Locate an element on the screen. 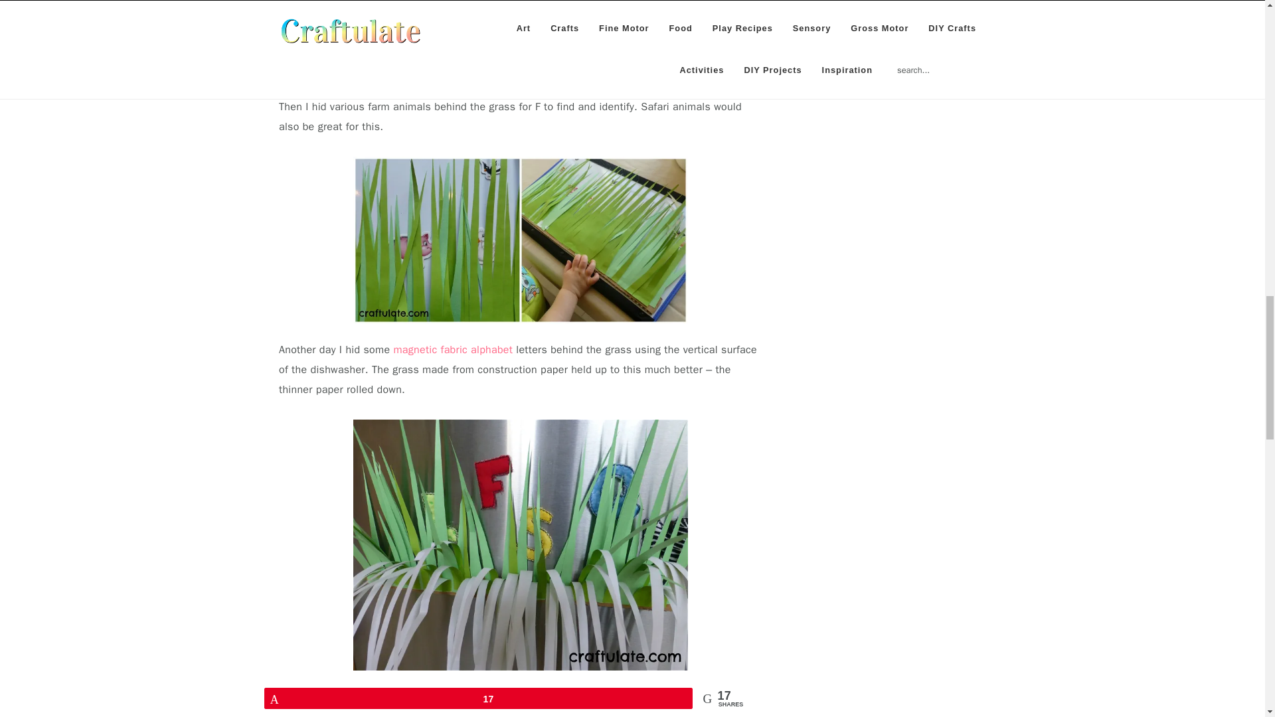  Magnetic Fabric Alphabet is located at coordinates (452, 349).